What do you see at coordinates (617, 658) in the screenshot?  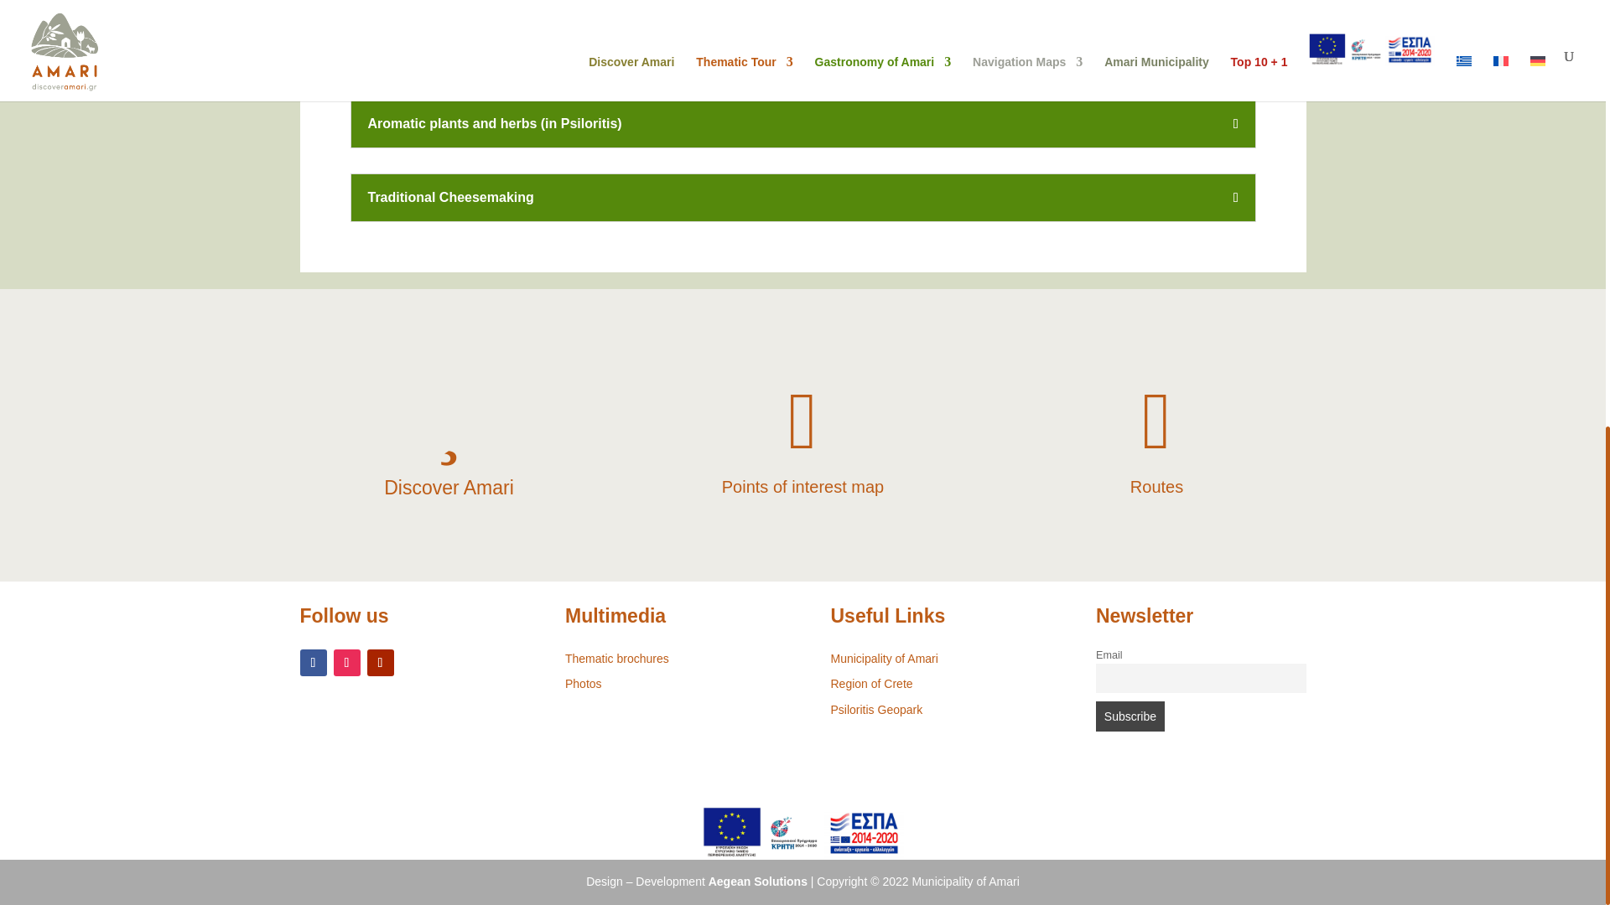 I see `Thematic brochures` at bounding box center [617, 658].